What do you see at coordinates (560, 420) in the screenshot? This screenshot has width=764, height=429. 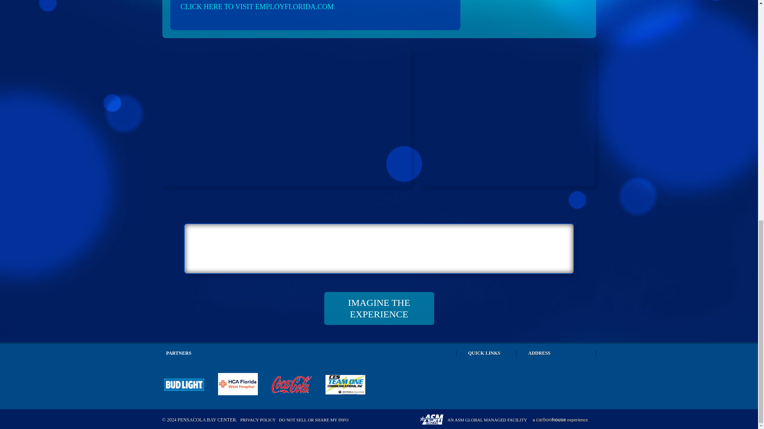 I see `a carbonhouse experience` at bounding box center [560, 420].